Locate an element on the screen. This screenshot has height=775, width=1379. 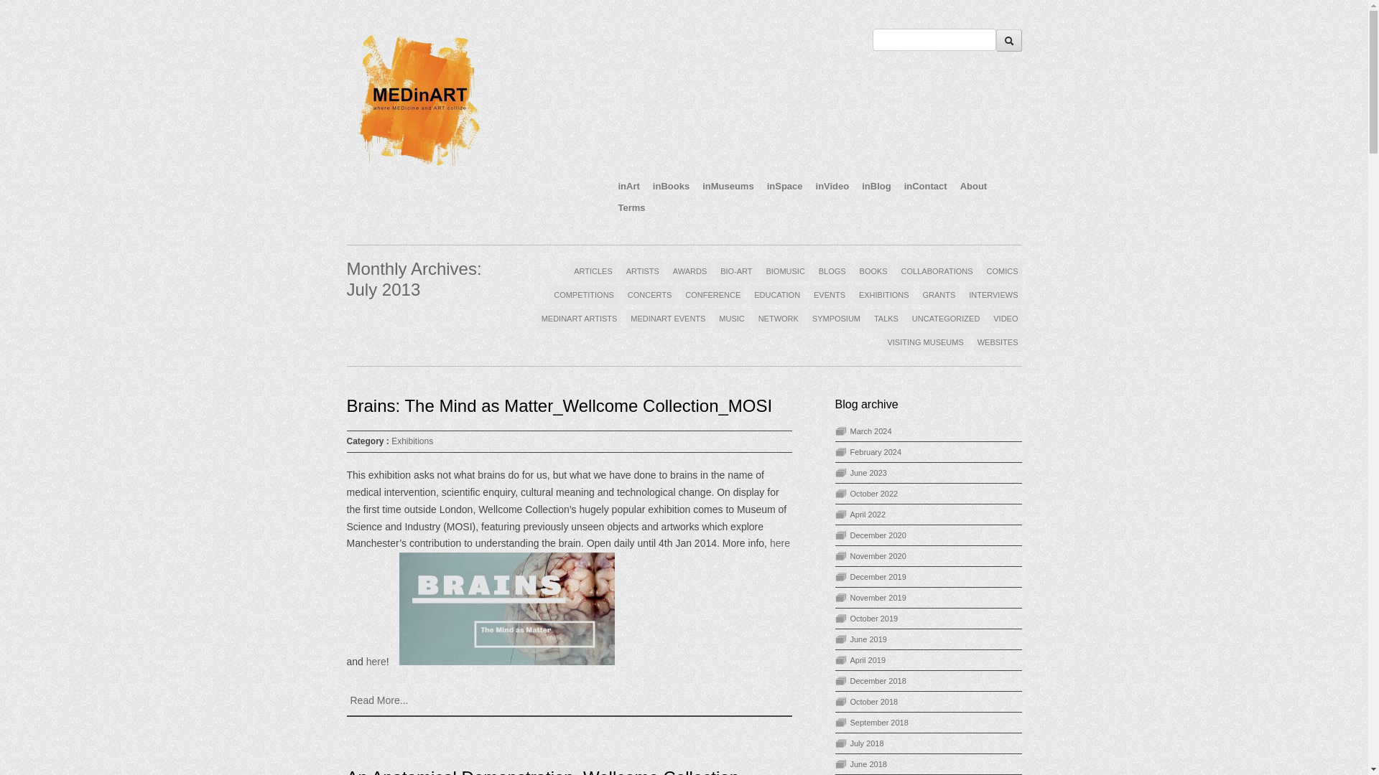
Competitions is located at coordinates (584, 295).